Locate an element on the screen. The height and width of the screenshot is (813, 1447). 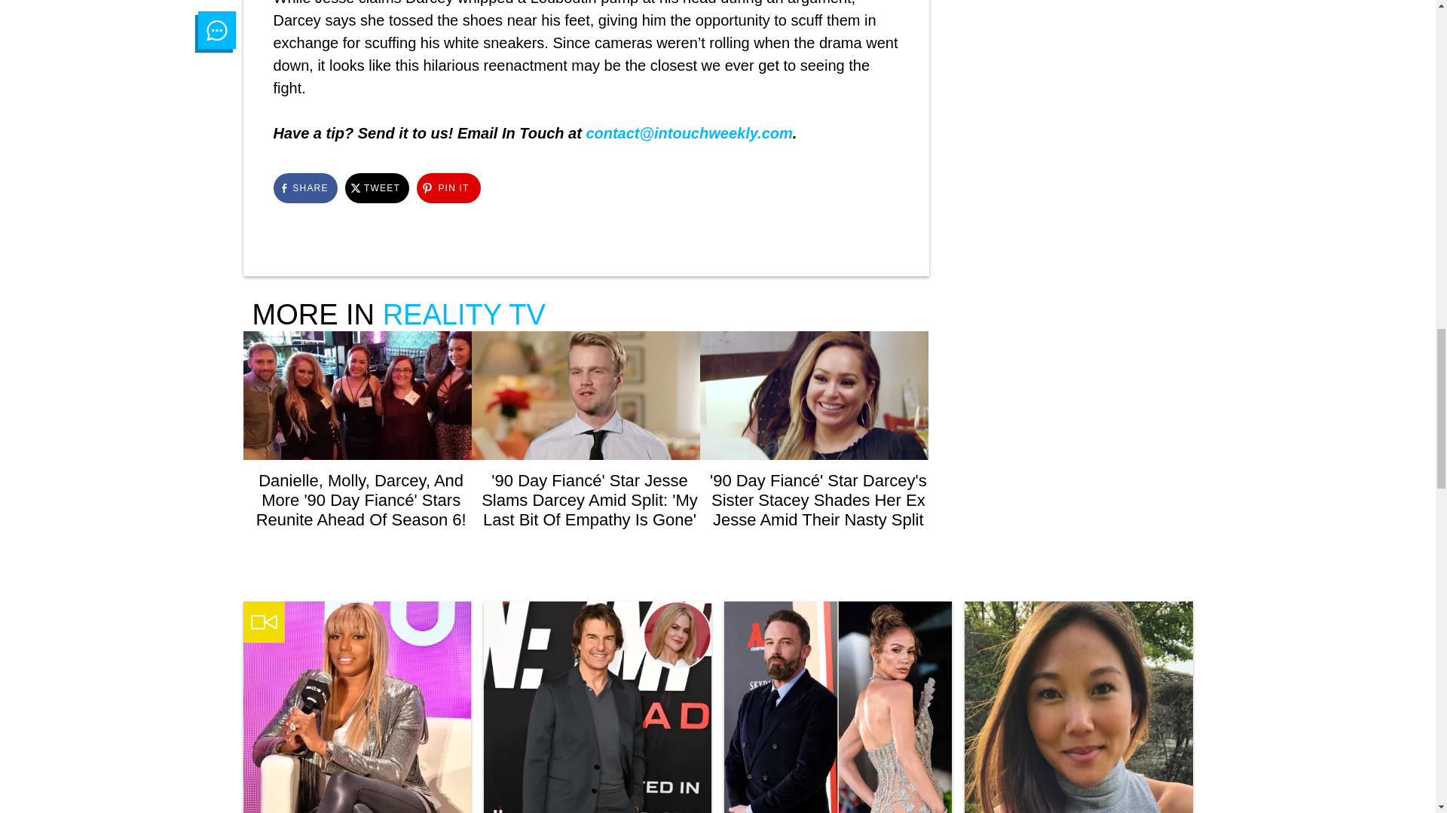
Click to share on Pinterest is located at coordinates (448, 188).